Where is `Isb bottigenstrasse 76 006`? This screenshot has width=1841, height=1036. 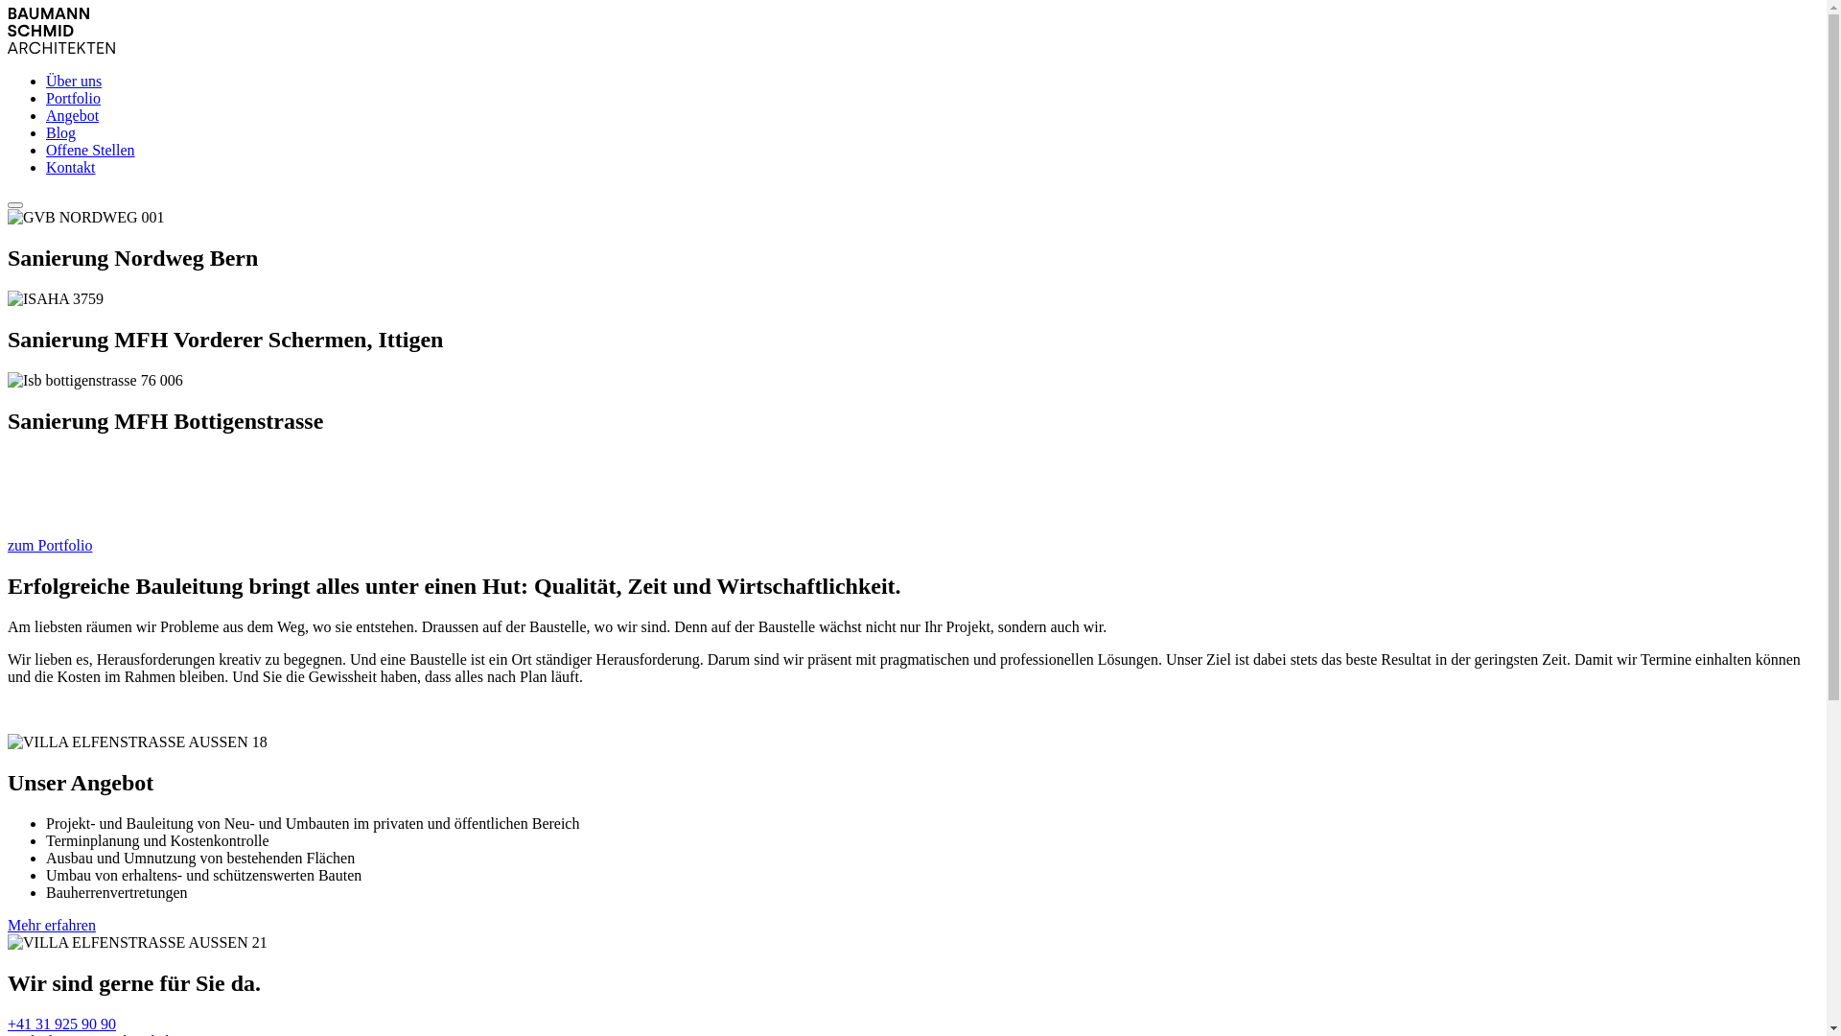
Isb bottigenstrasse 76 006 is located at coordinates (96, 381).